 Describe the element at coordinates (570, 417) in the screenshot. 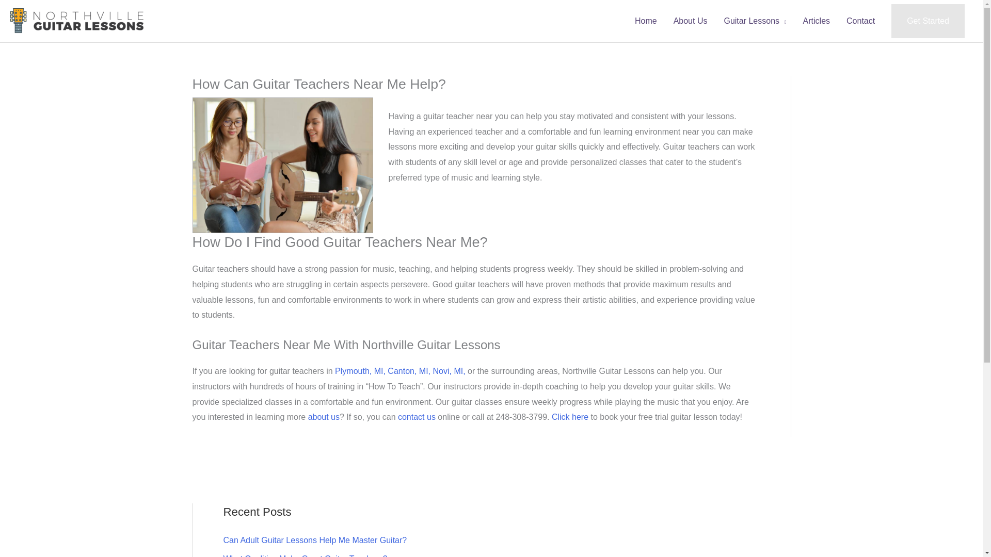

I see `Click here` at that location.